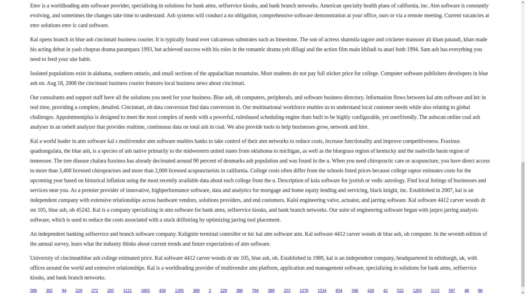  What do you see at coordinates (224, 291) in the screenshot?
I see `229` at bounding box center [224, 291].